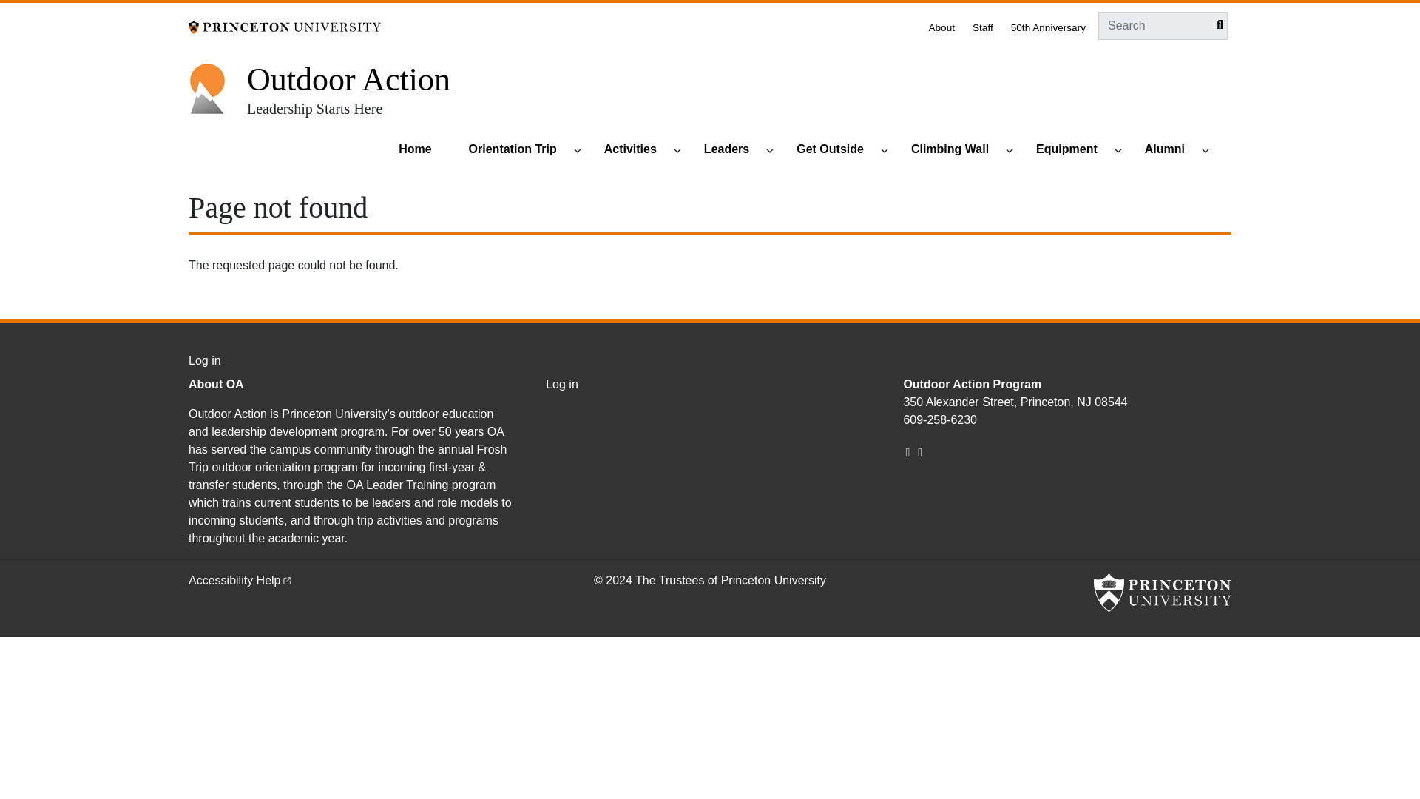 The width and height of the screenshot is (1420, 799). I want to click on Princeton University, so click(284, 27).